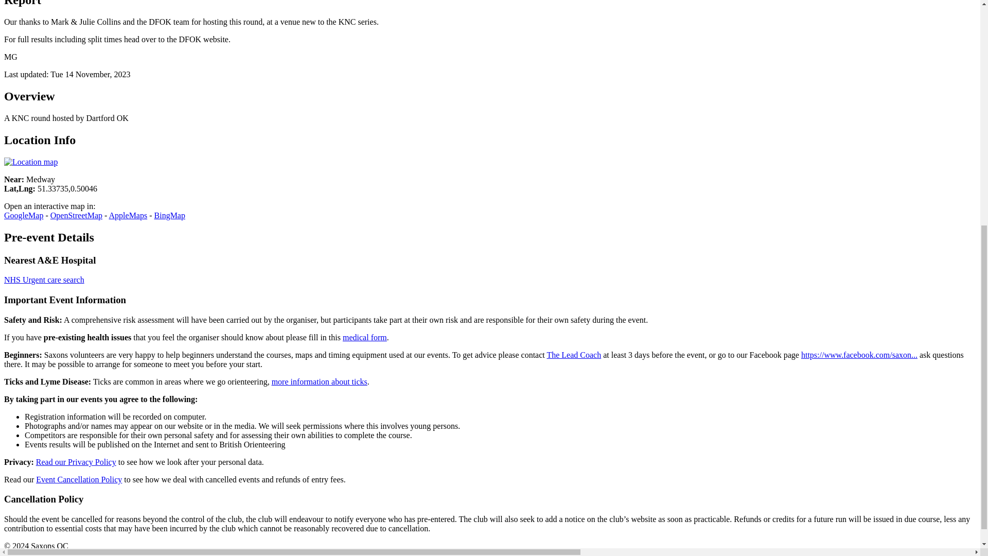 This screenshot has height=556, width=988. I want to click on Opens in a new tab, so click(128, 215).